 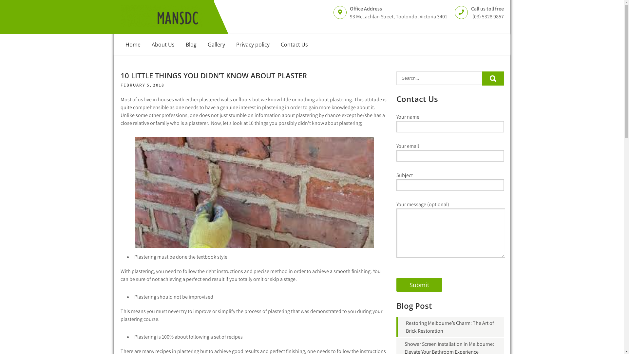 I want to click on Home, so click(x=133, y=45).